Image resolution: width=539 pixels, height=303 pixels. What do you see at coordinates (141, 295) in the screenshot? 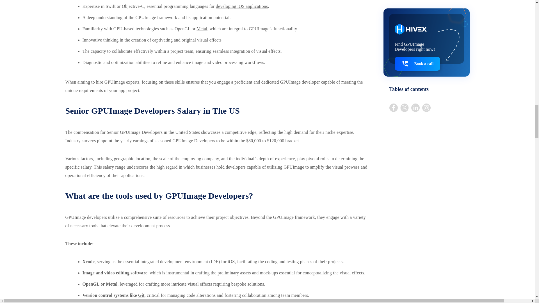
I see `Git` at bounding box center [141, 295].